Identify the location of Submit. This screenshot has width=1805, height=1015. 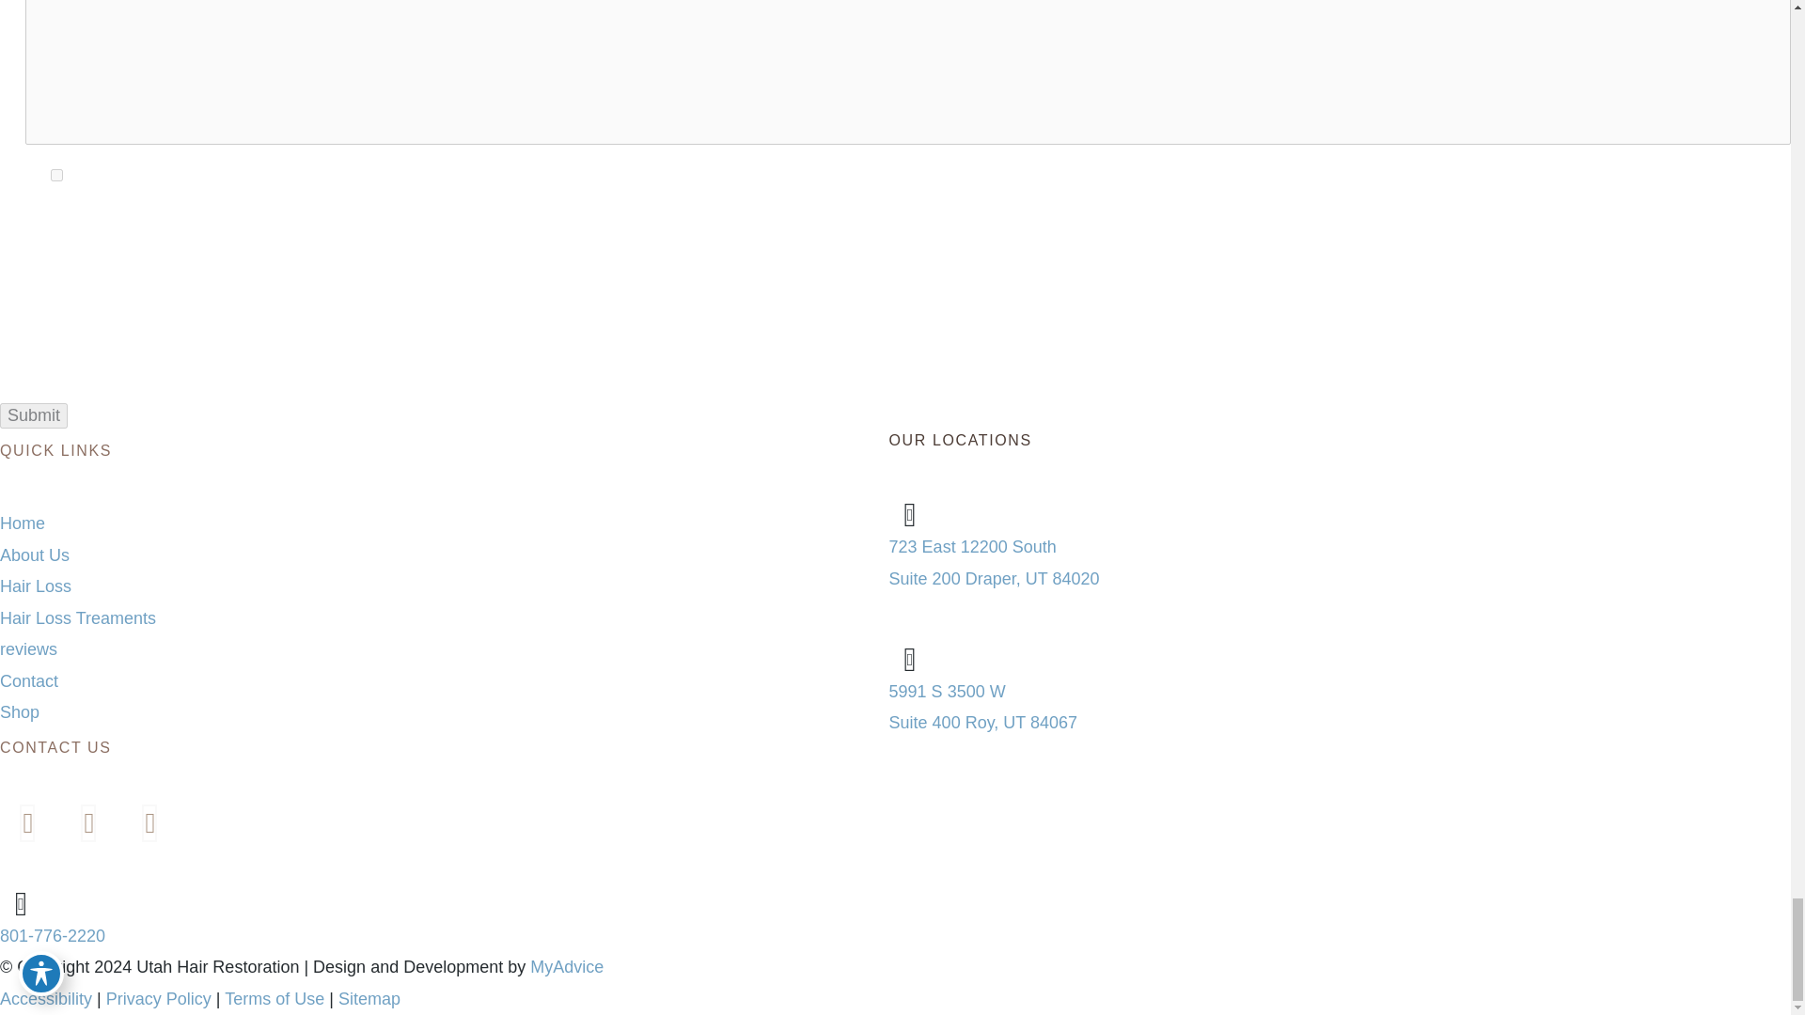
(34, 415).